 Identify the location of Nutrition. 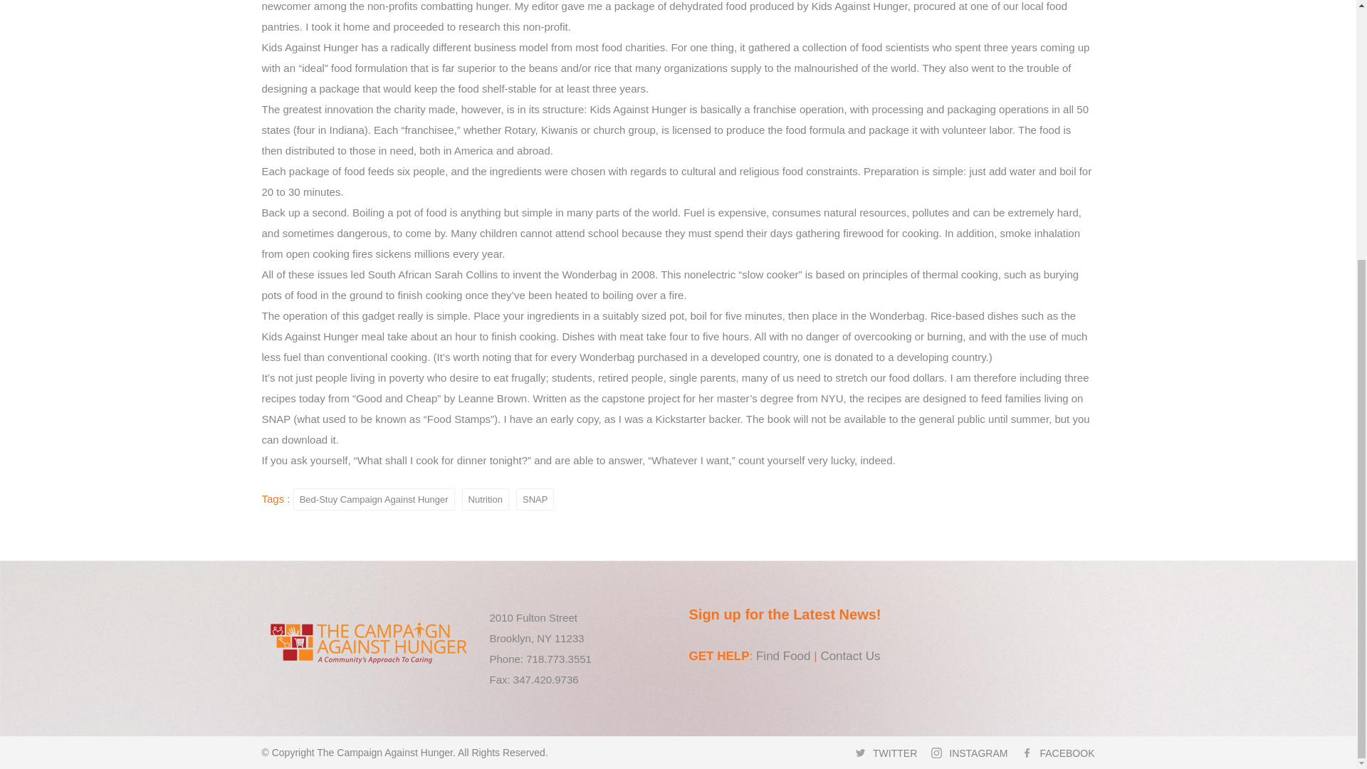
(485, 499).